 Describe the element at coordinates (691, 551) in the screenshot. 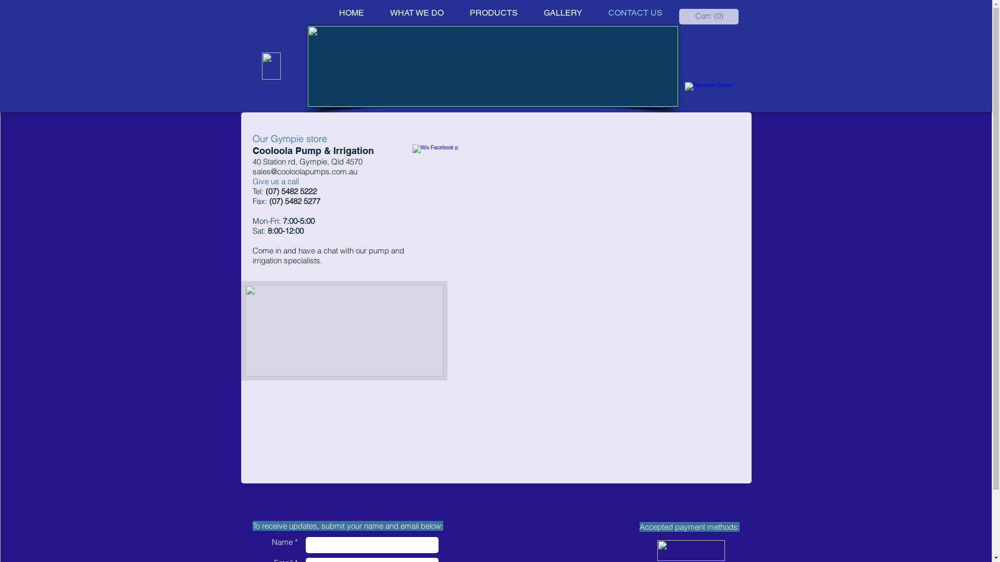

I see `visa_mastercard_logo.gif` at that location.